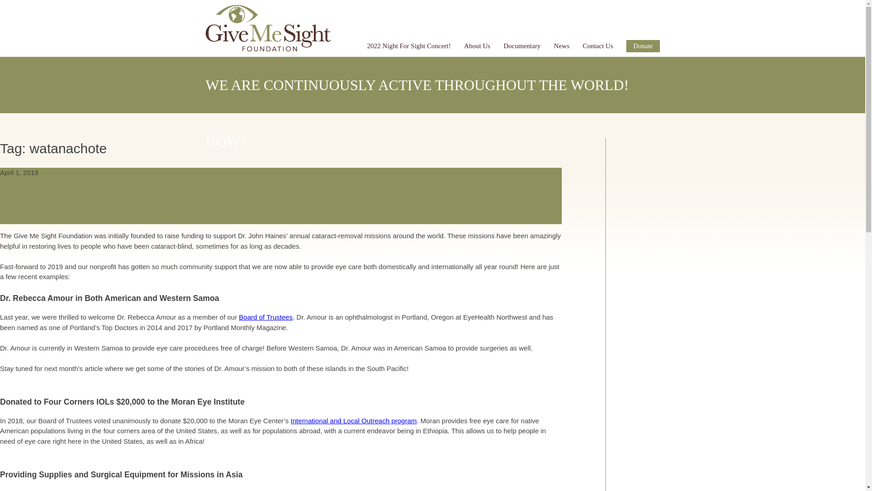 The image size is (872, 491). What do you see at coordinates (265, 317) in the screenshot?
I see `Board of Trustees` at bounding box center [265, 317].